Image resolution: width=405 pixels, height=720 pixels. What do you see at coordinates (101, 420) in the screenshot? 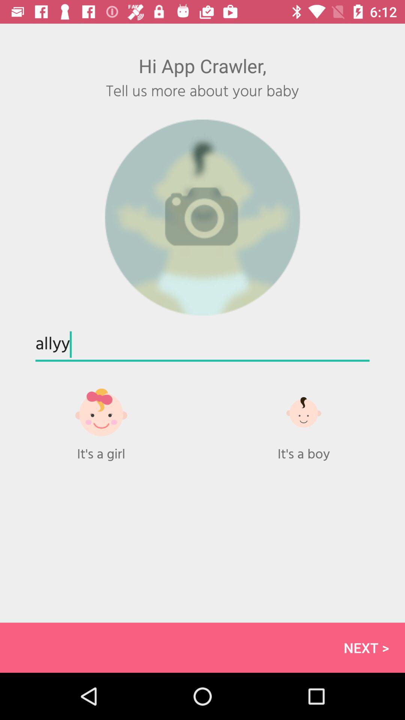
I see `gift option` at bounding box center [101, 420].